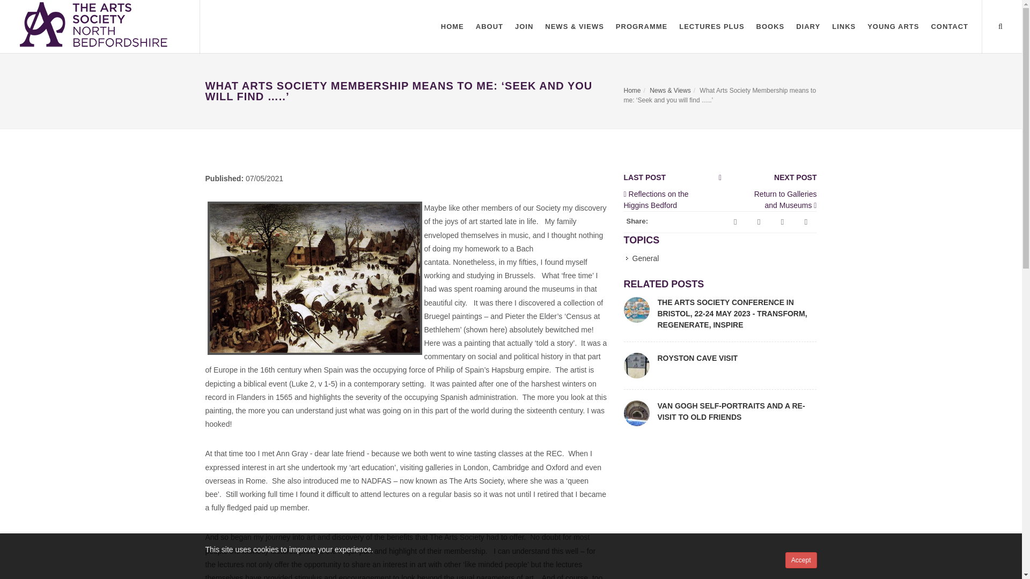 The image size is (1030, 579). What do you see at coordinates (632, 91) in the screenshot?
I see `Home` at bounding box center [632, 91].